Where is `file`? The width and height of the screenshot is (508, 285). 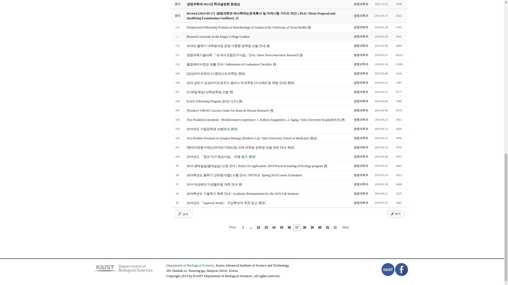 file is located at coordinates (289, 83).